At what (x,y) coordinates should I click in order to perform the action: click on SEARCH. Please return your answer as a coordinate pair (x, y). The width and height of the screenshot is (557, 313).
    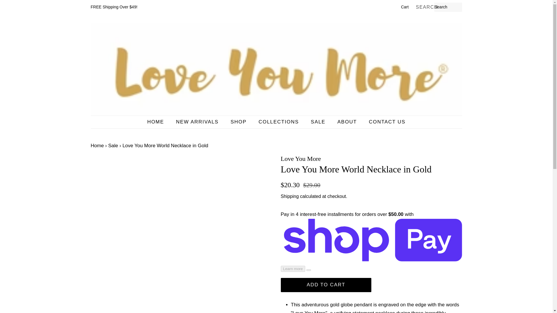
    Looking at the image, I should click on (425, 7).